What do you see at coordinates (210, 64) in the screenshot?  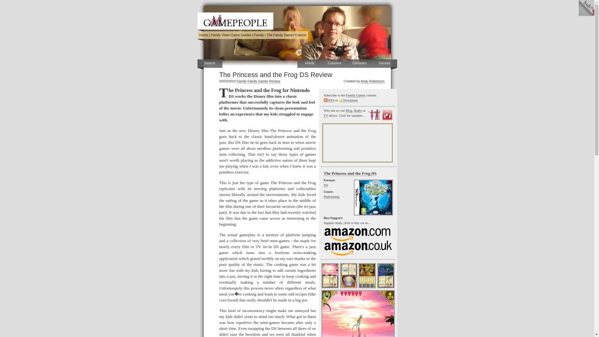 I see `Search` at bounding box center [210, 64].